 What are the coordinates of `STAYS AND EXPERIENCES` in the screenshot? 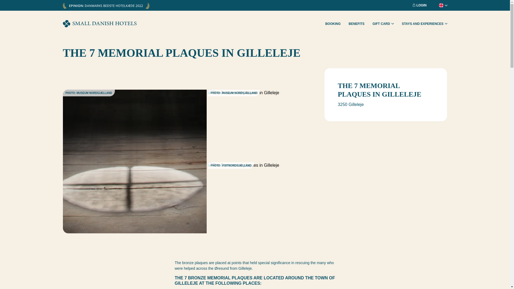 It's located at (425, 24).